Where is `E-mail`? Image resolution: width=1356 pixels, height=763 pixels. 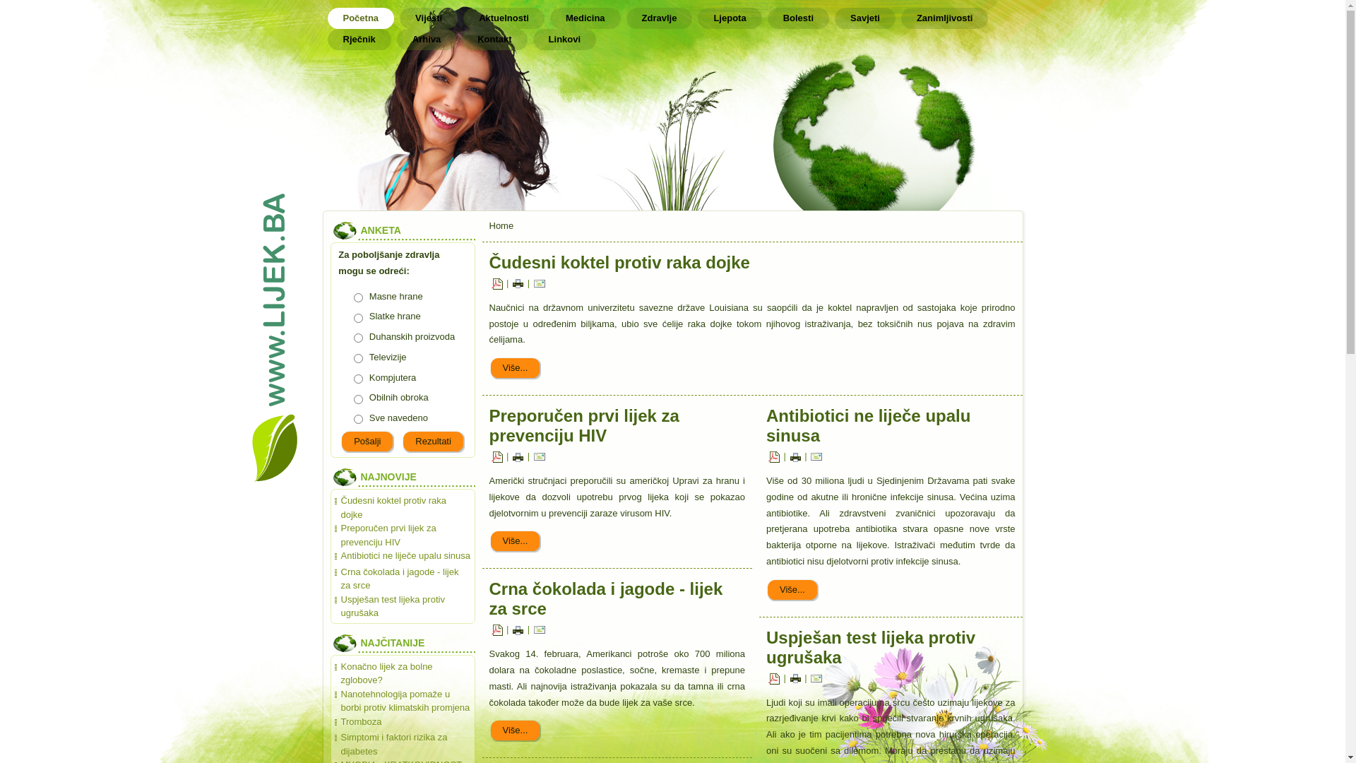 E-mail is located at coordinates (816, 678).